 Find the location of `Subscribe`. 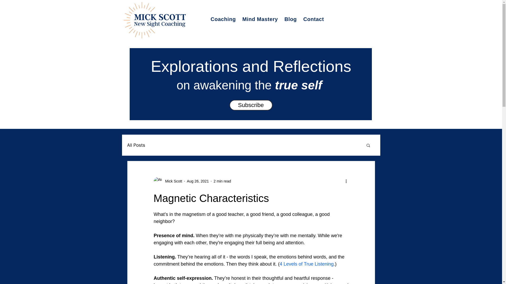

Subscribe is located at coordinates (250, 105).